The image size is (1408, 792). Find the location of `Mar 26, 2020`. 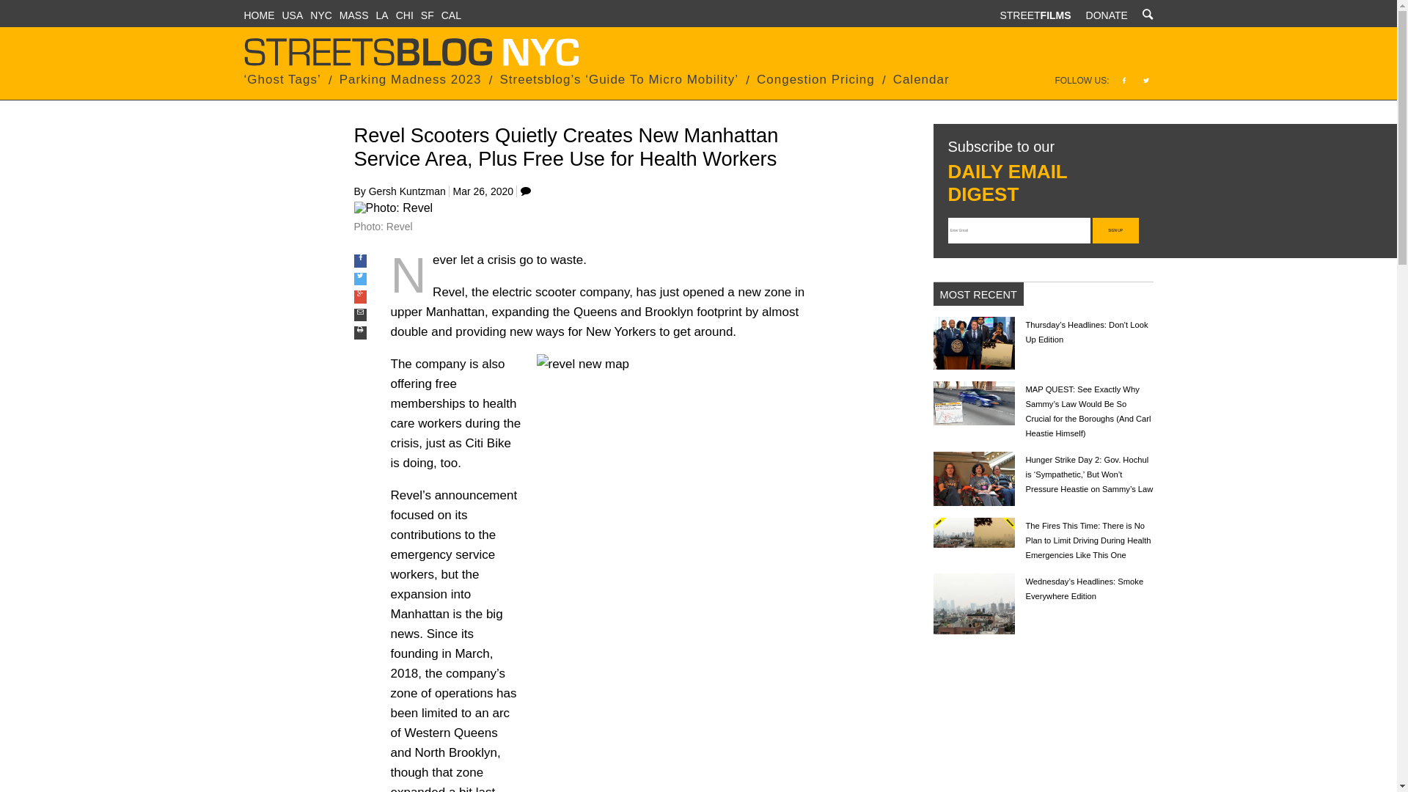

Mar 26, 2020 is located at coordinates (483, 191).